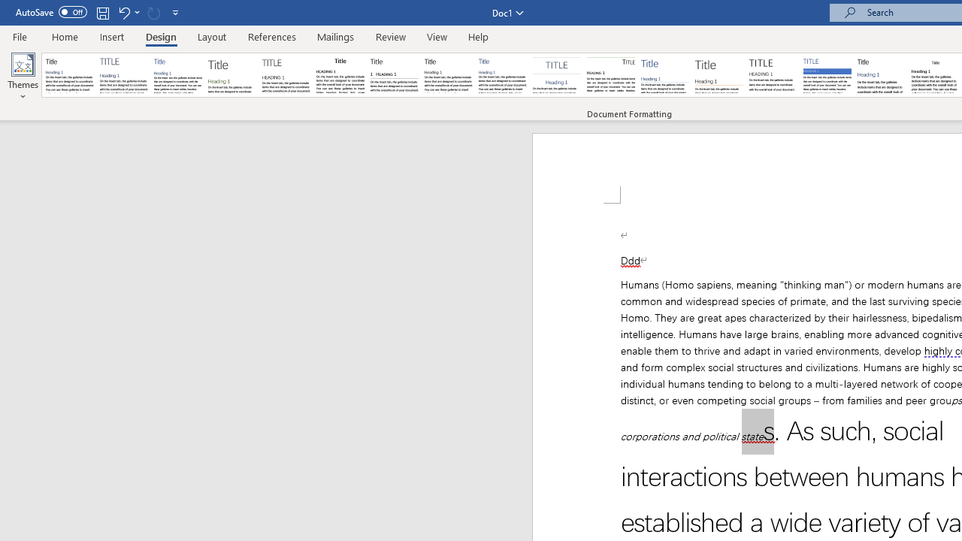 This screenshot has width=962, height=541. What do you see at coordinates (128, 12) in the screenshot?
I see `Undo Apply Quick Style Set` at bounding box center [128, 12].